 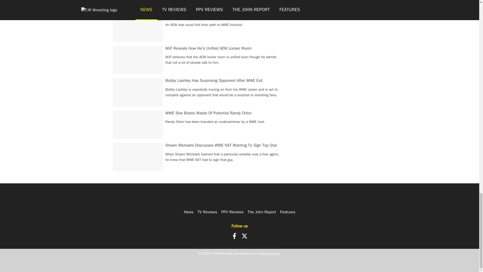 I want to click on X, so click(x=245, y=236).